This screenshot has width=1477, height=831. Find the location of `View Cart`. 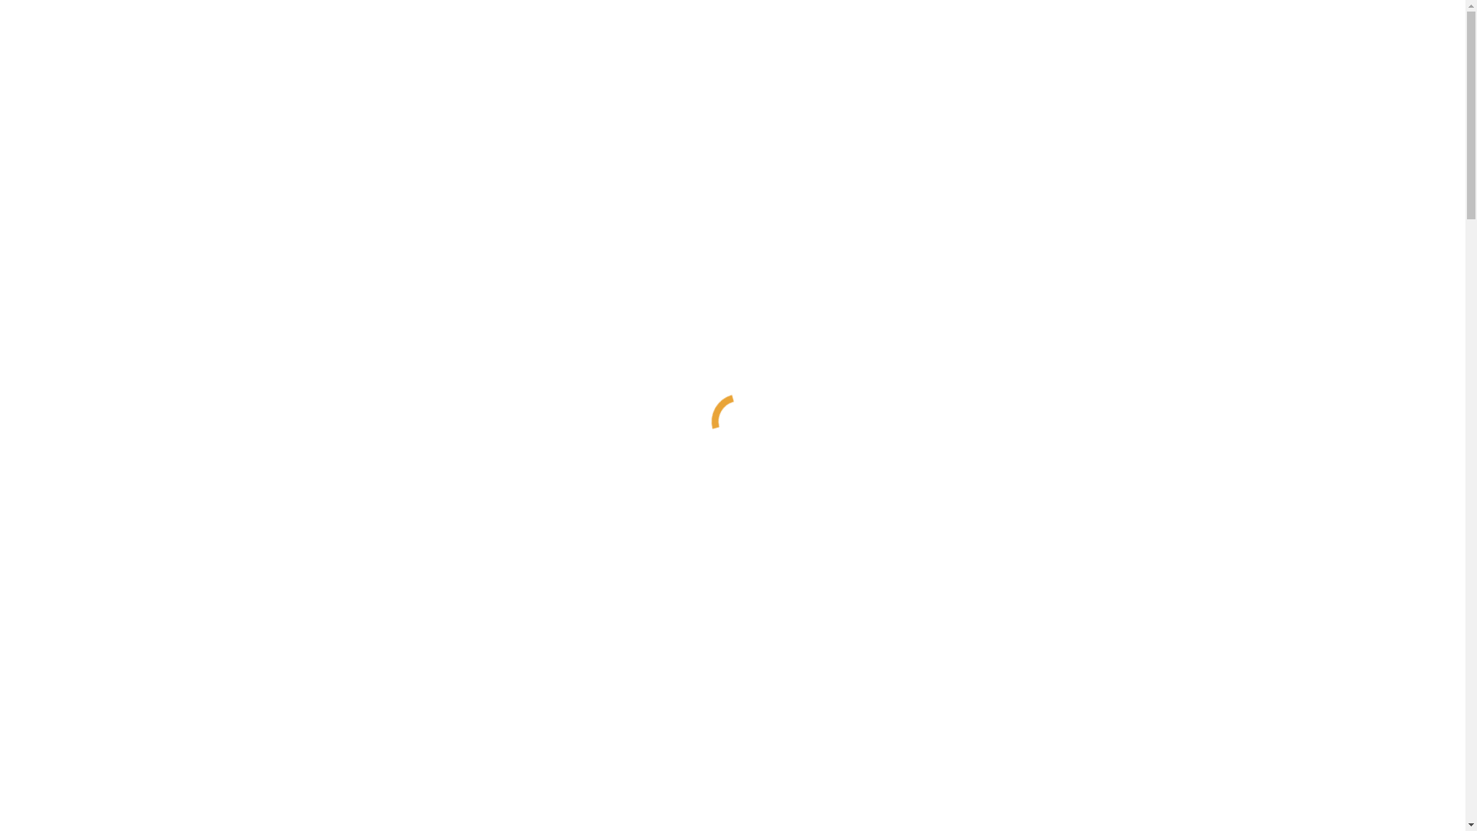

View Cart is located at coordinates (31, 52).